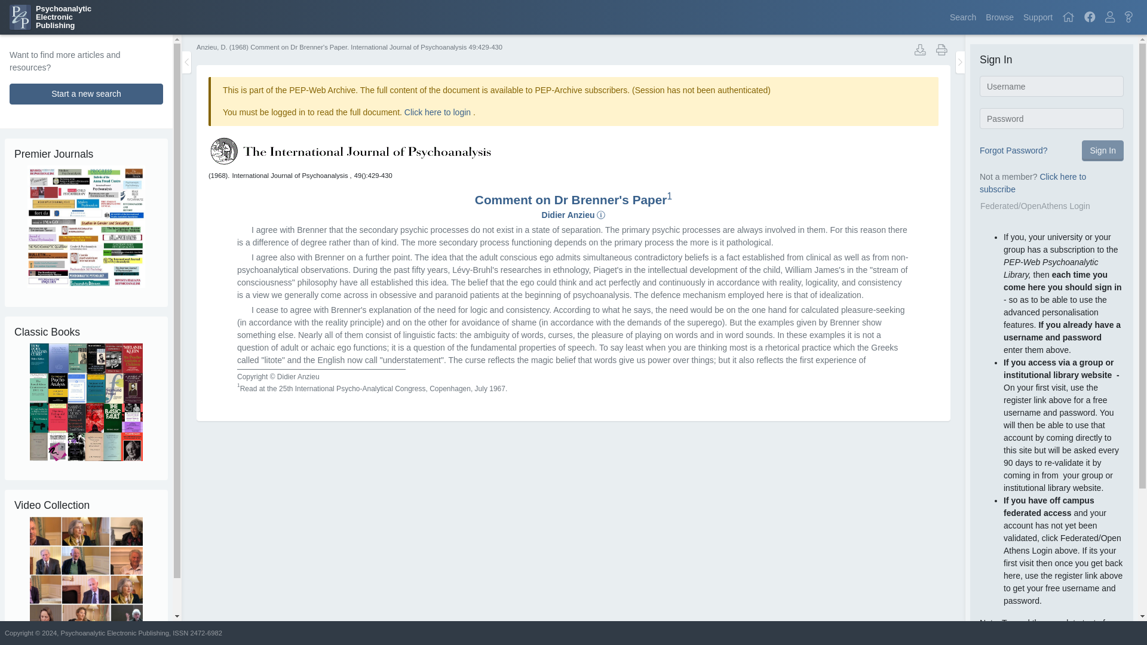 Image resolution: width=1147 pixels, height=645 pixels. What do you see at coordinates (50, 17) in the screenshot?
I see `User Menu` at bounding box center [50, 17].